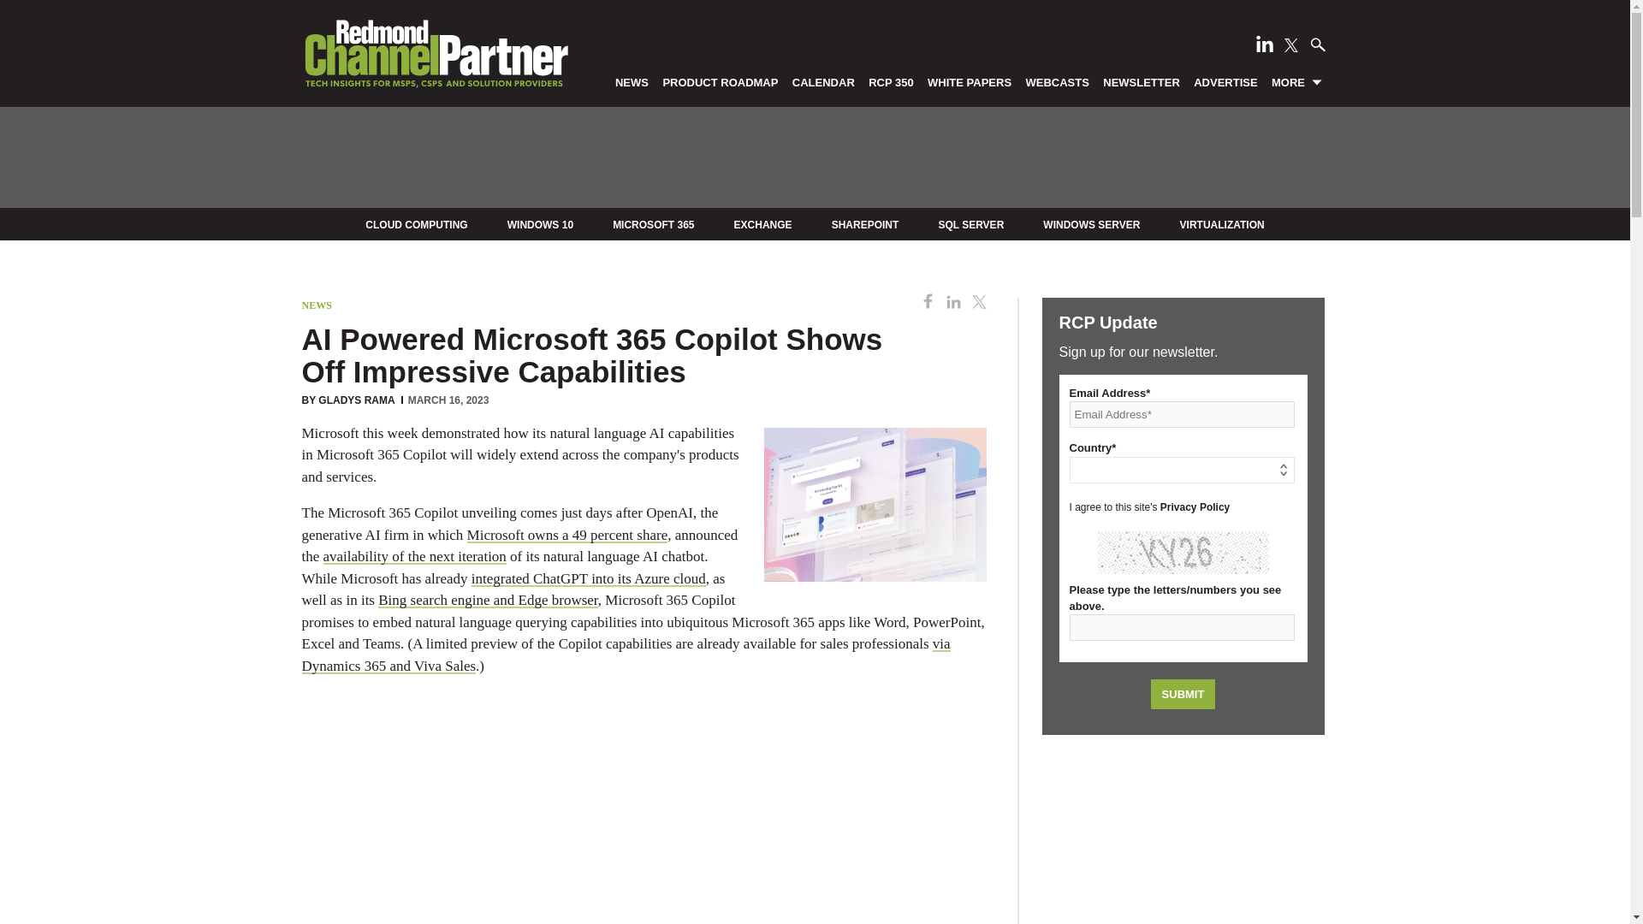 The width and height of the screenshot is (1643, 924). Describe the element at coordinates (1183, 694) in the screenshot. I see `Submit` at that location.